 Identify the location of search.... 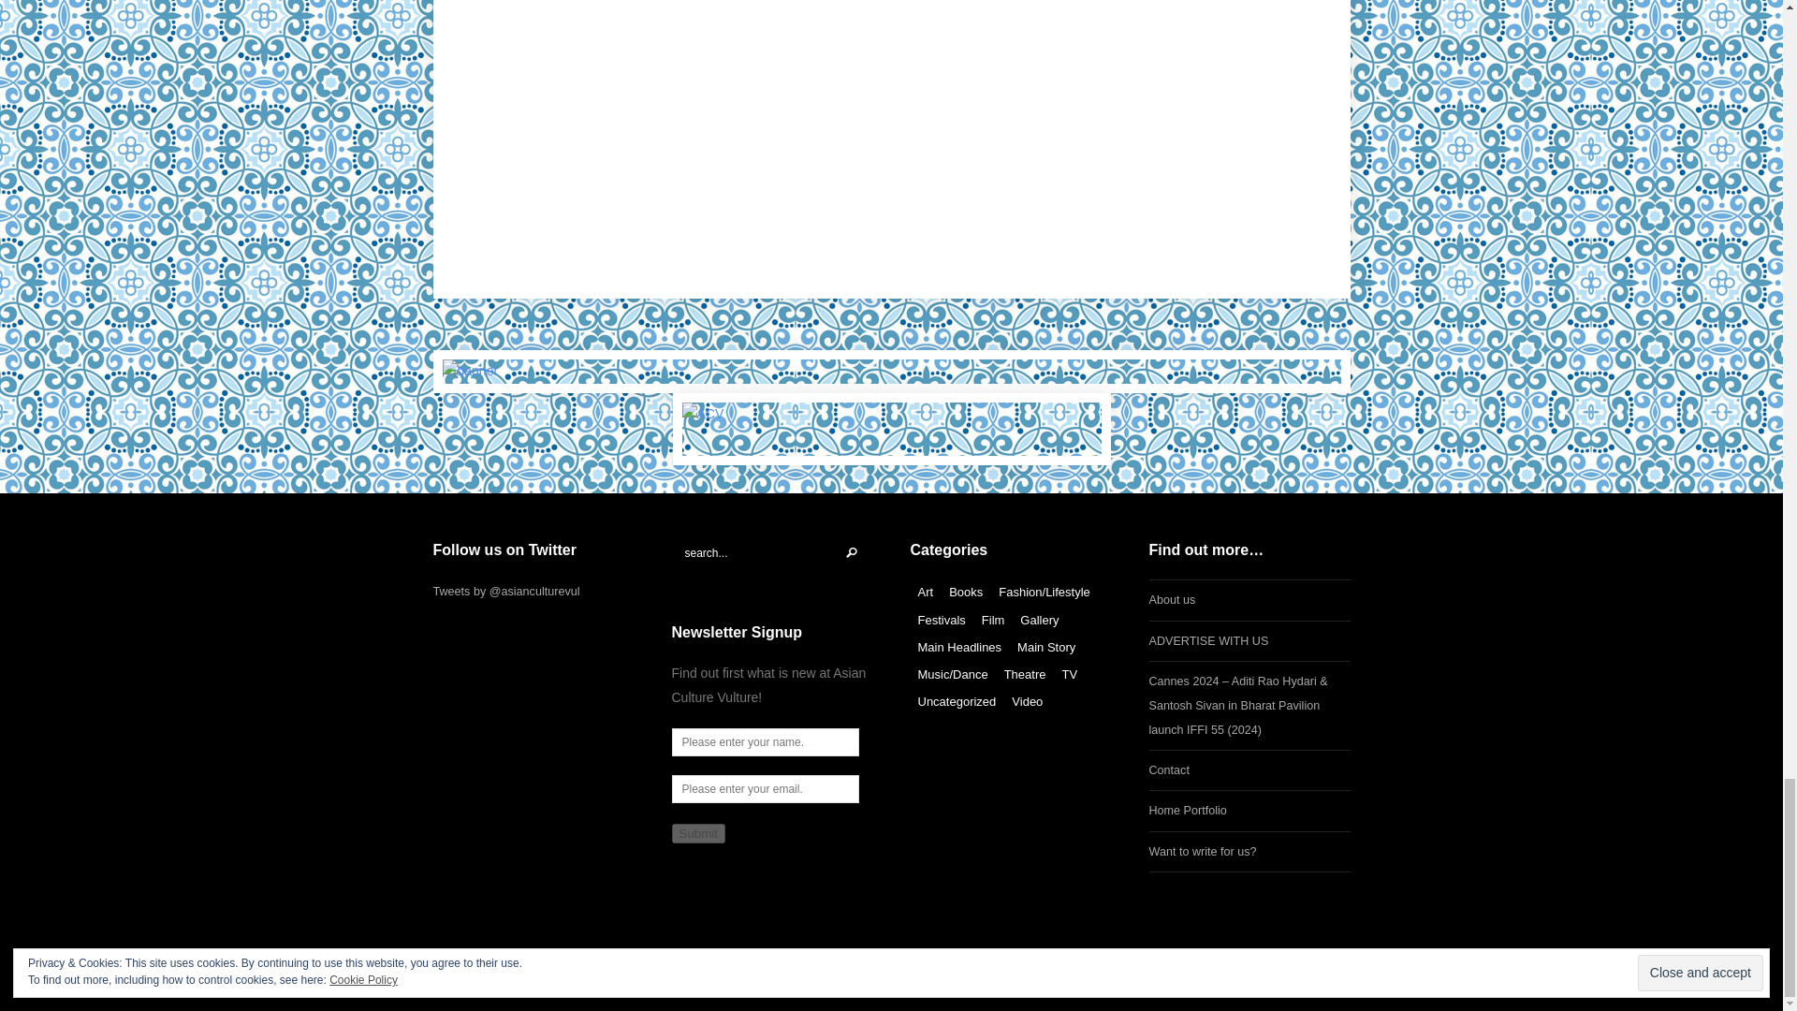
(773, 552).